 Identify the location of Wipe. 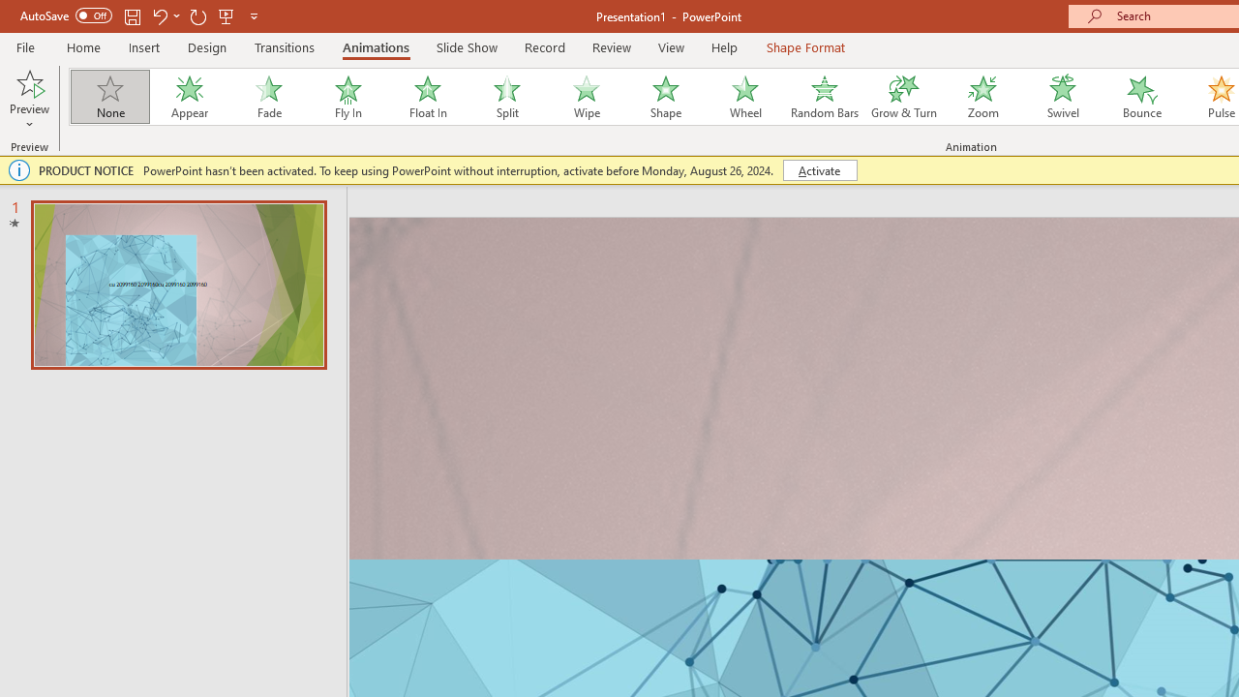
(586, 97).